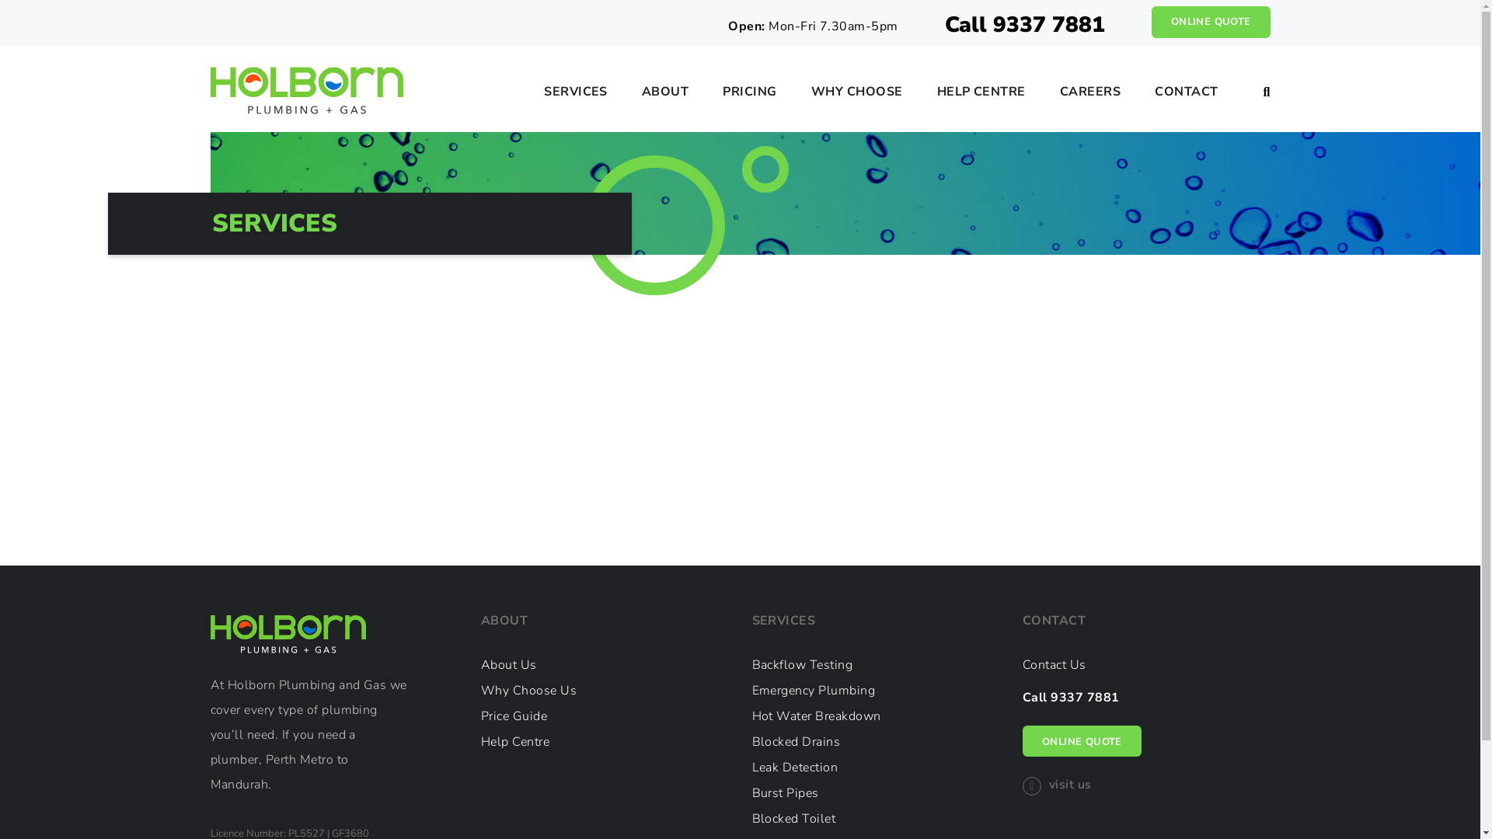  Describe the element at coordinates (786, 793) in the screenshot. I see `Burst Pipes` at that location.